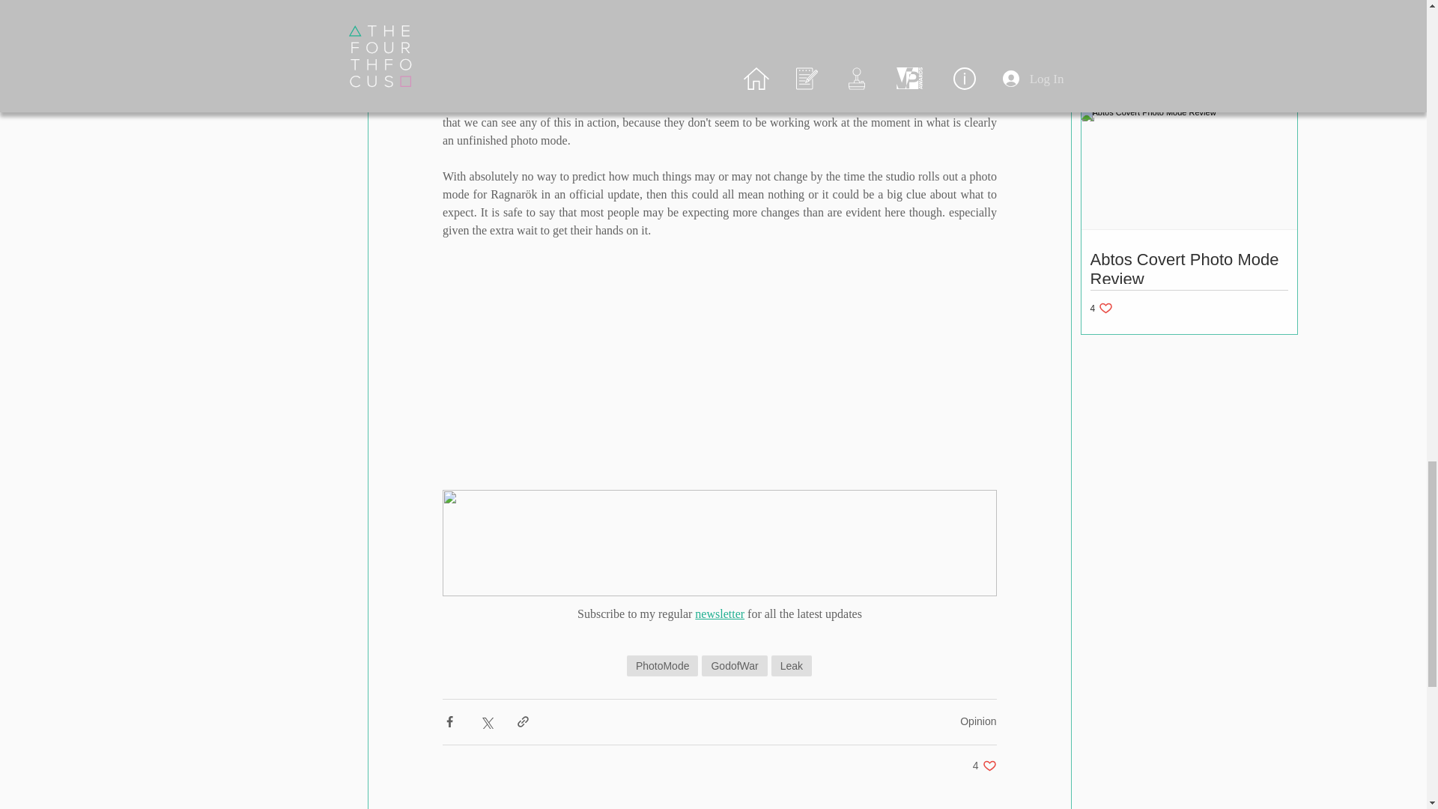 The height and width of the screenshot is (809, 1438). I want to click on PhotoMode, so click(663, 665).